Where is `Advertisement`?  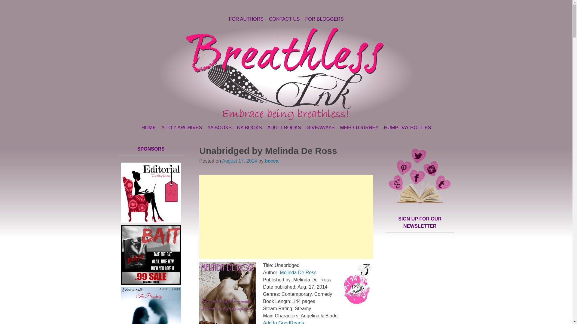
Advertisement is located at coordinates (286, 217).